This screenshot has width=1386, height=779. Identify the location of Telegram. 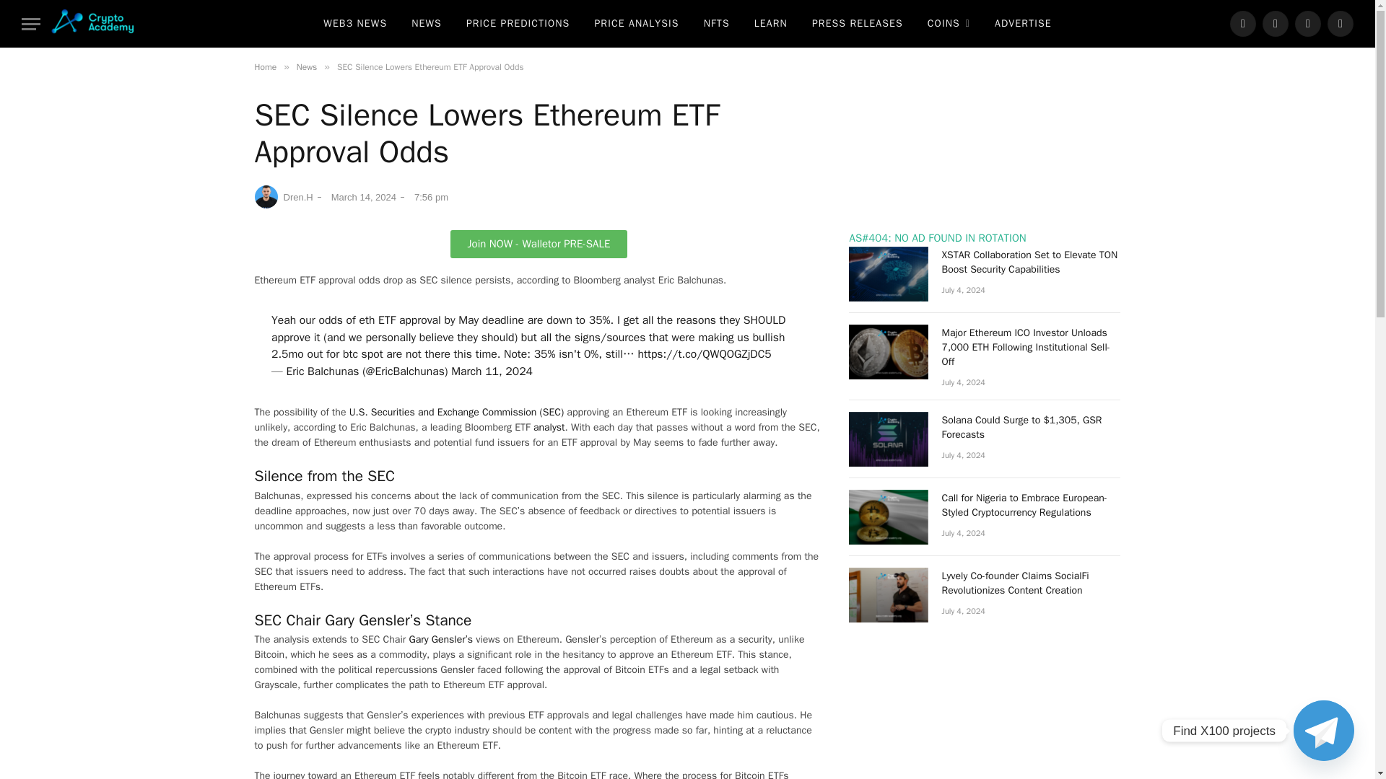
(1341, 23).